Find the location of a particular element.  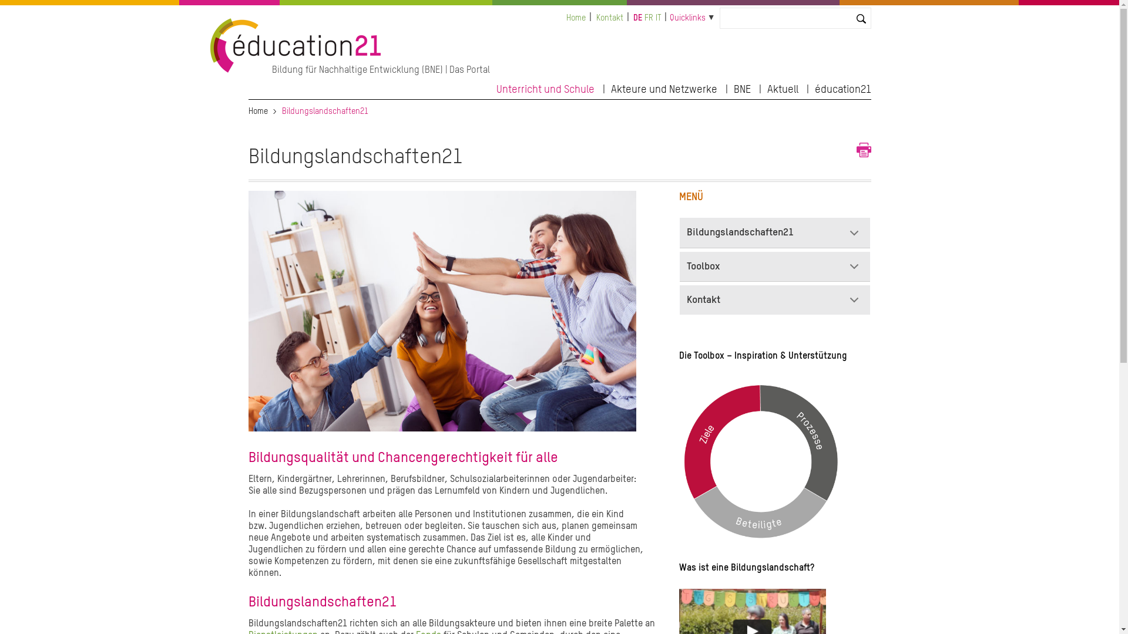

Kontakt is located at coordinates (610, 18).